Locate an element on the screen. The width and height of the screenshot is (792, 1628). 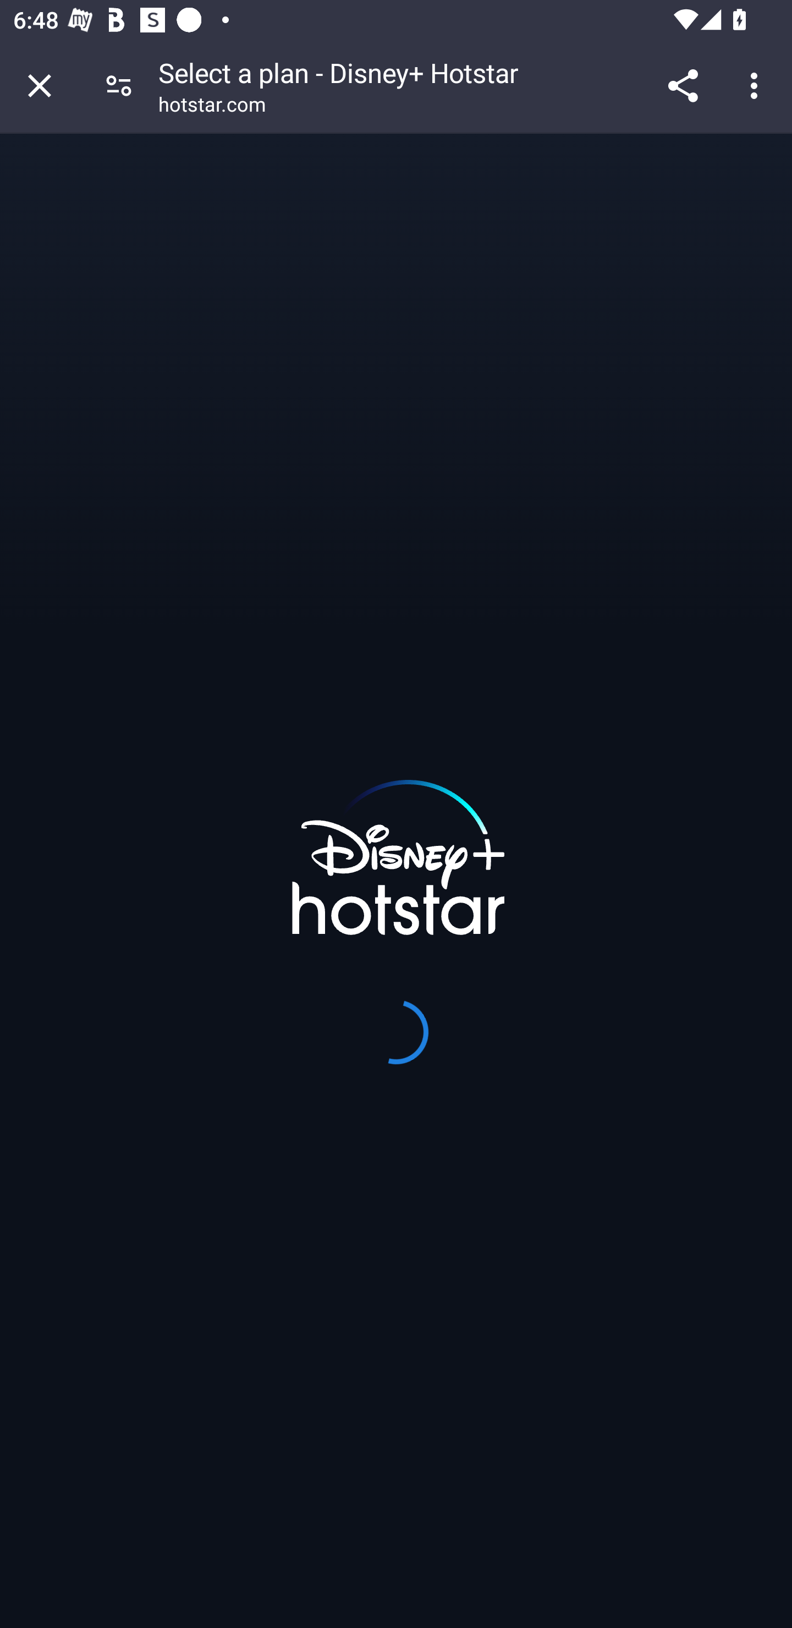
Customize and control Google Chrome is located at coordinates (757, 85).